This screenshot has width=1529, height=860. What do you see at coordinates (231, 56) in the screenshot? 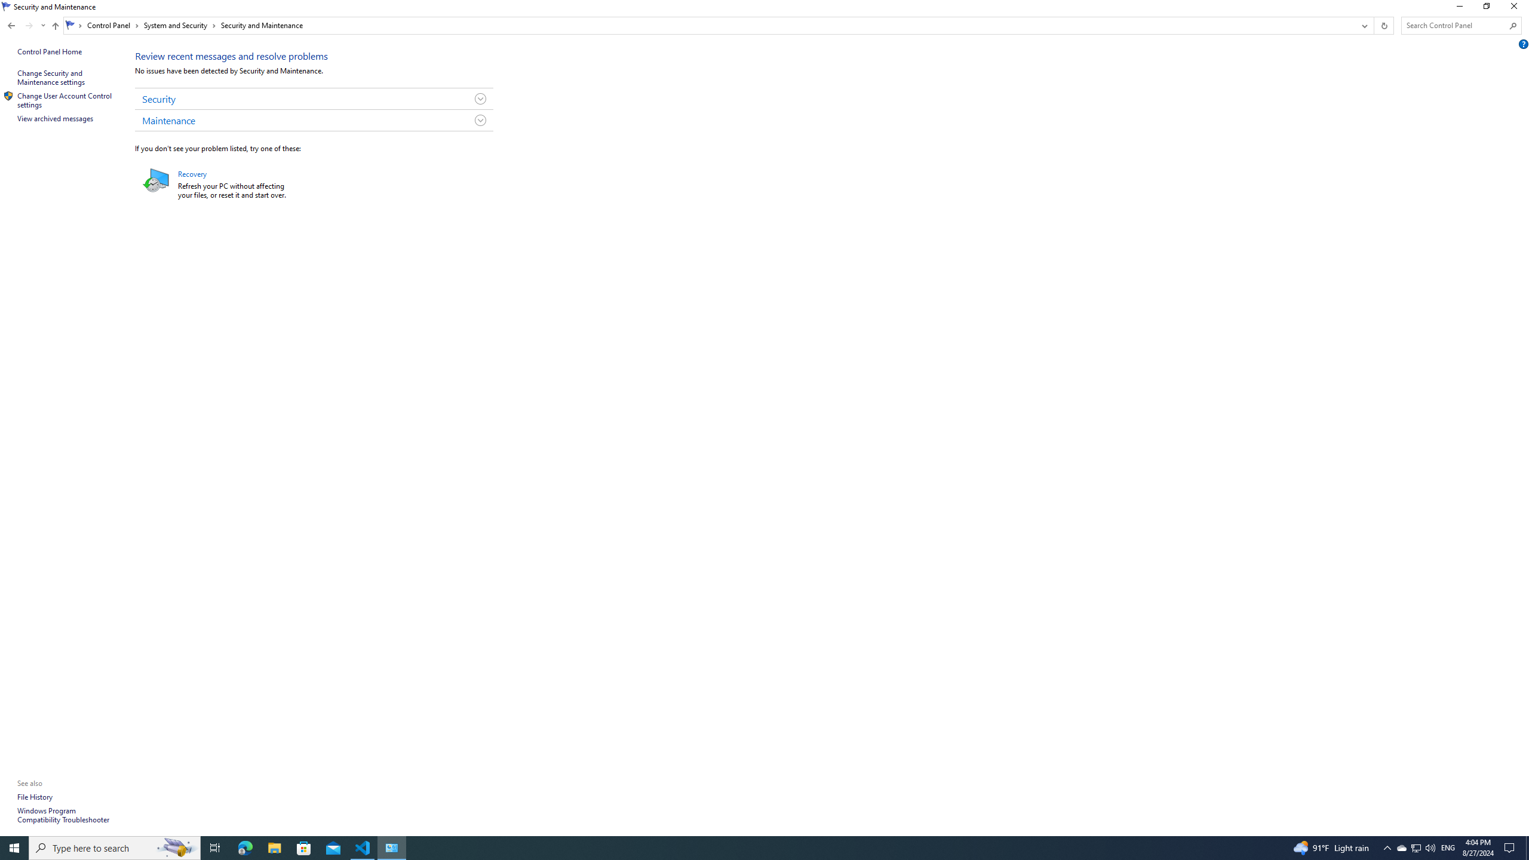
I see `Review recent messages and resolve problems` at bounding box center [231, 56].